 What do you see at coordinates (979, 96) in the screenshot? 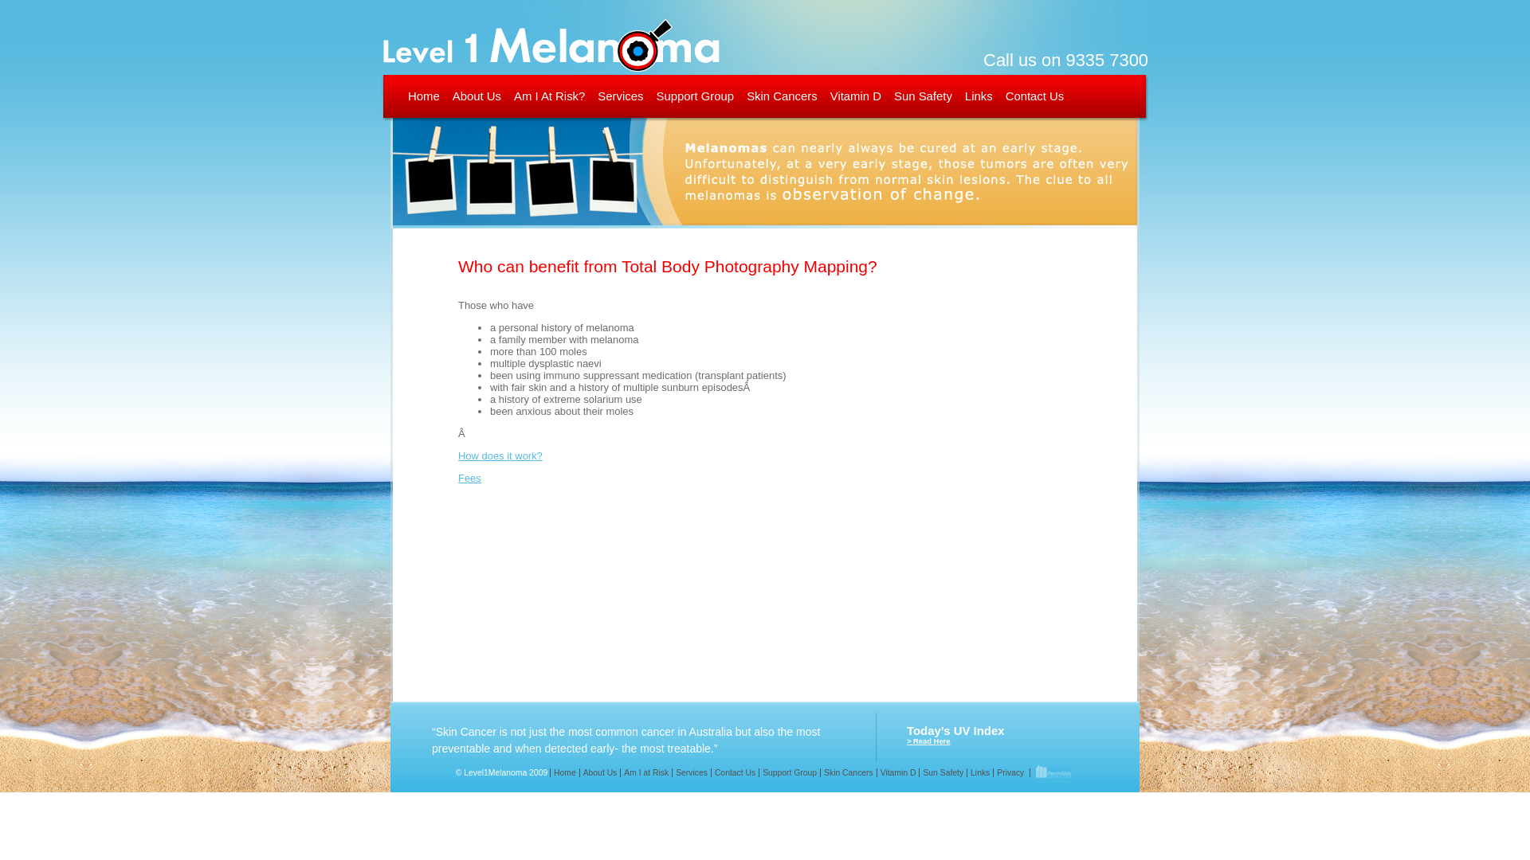
I see `Links` at bounding box center [979, 96].